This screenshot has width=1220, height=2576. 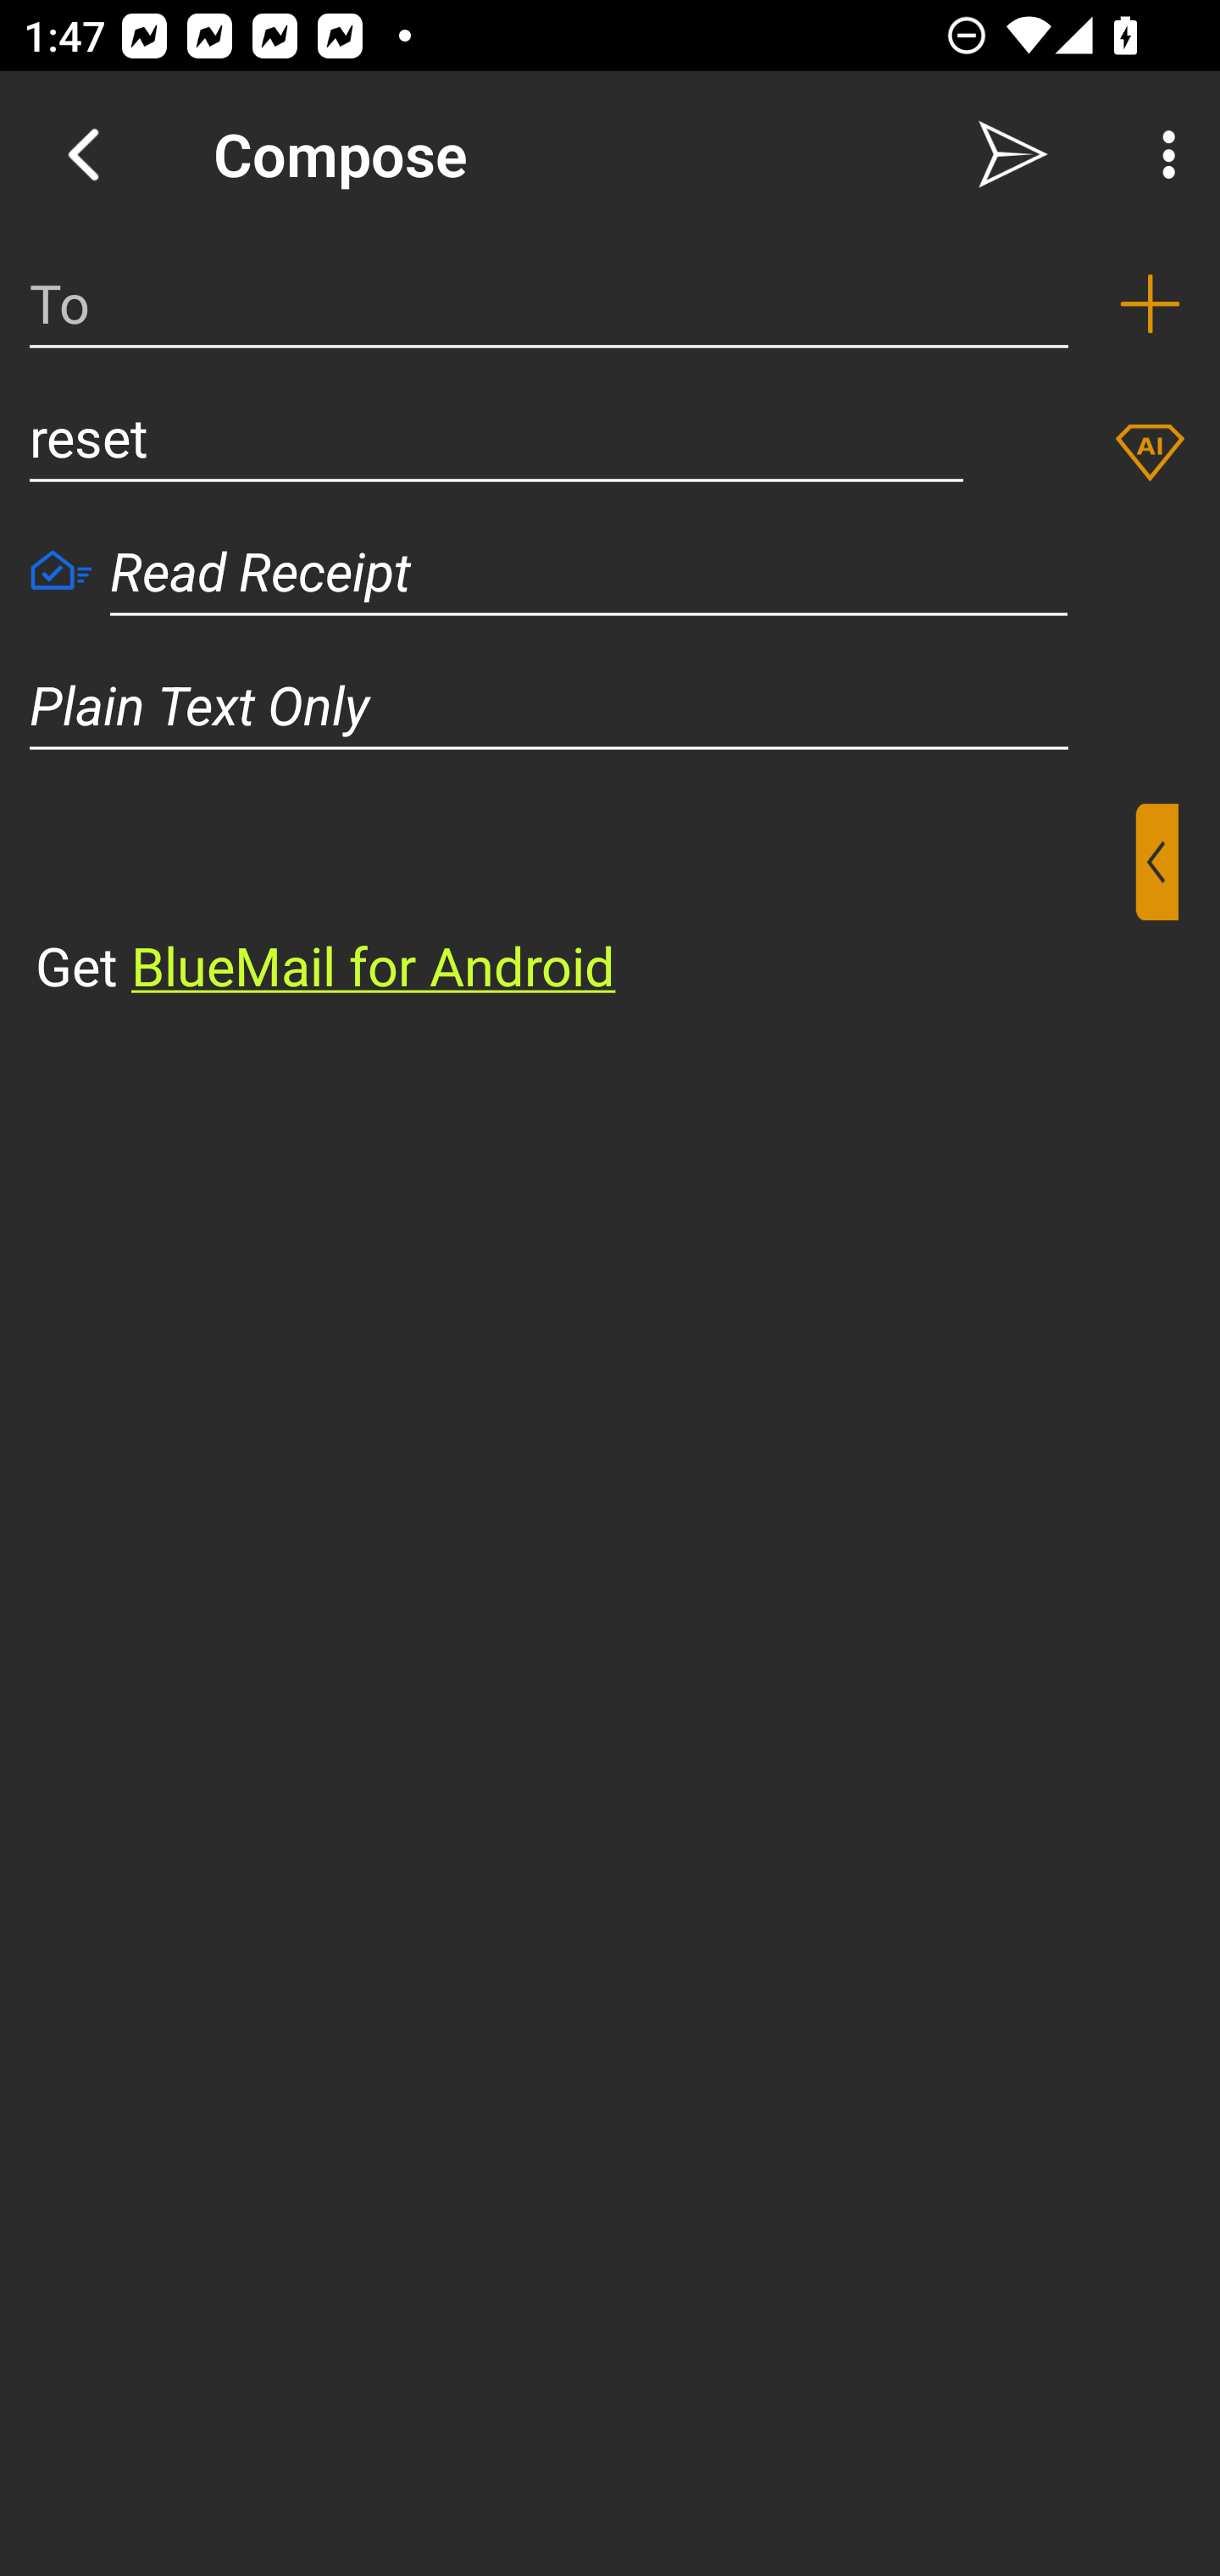 I want to click on Add recipient (To), so click(x=1150, y=303).